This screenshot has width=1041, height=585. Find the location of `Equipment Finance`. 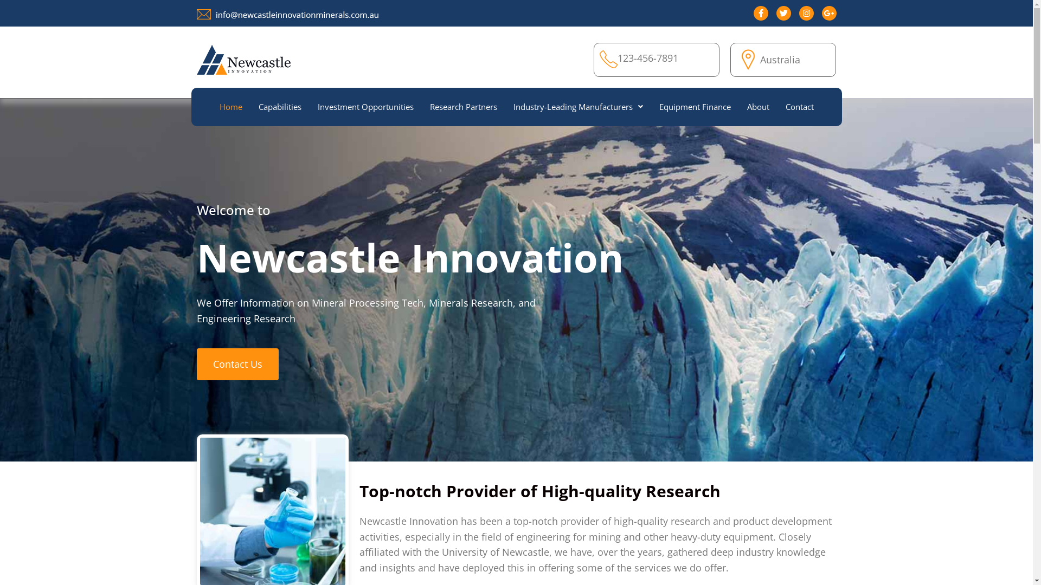

Equipment Finance is located at coordinates (695, 107).